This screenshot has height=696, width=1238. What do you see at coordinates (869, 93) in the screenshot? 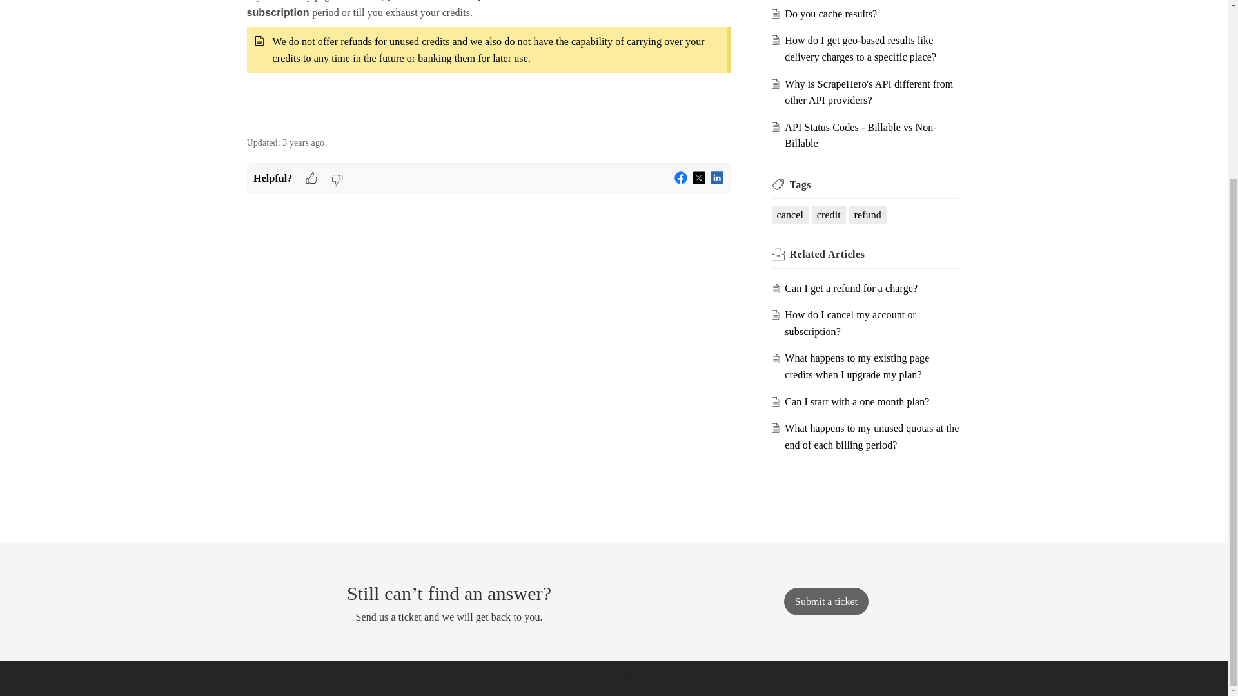
I see `Why is ScrapeHero's API different from other API providers?` at bounding box center [869, 93].